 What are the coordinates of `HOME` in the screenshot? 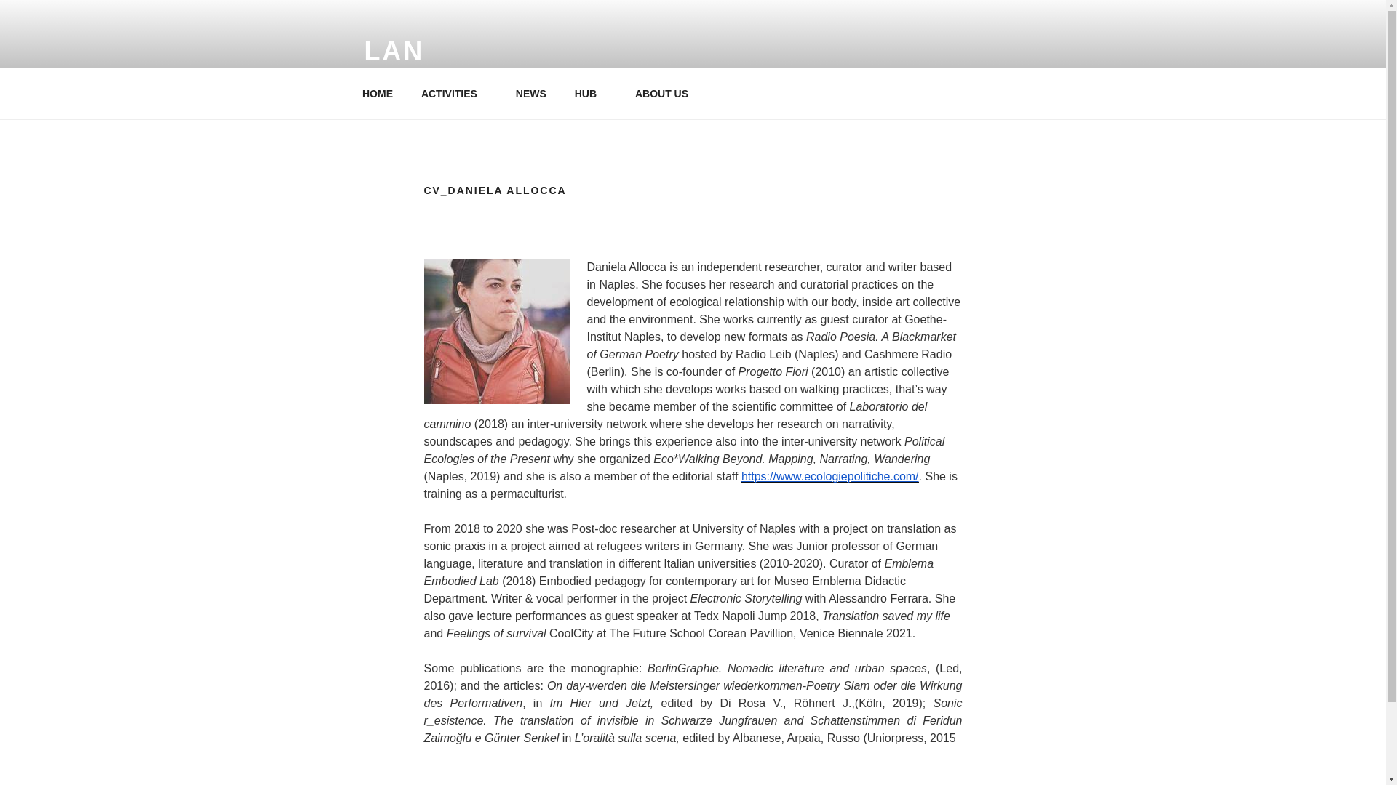 It's located at (377, 93).